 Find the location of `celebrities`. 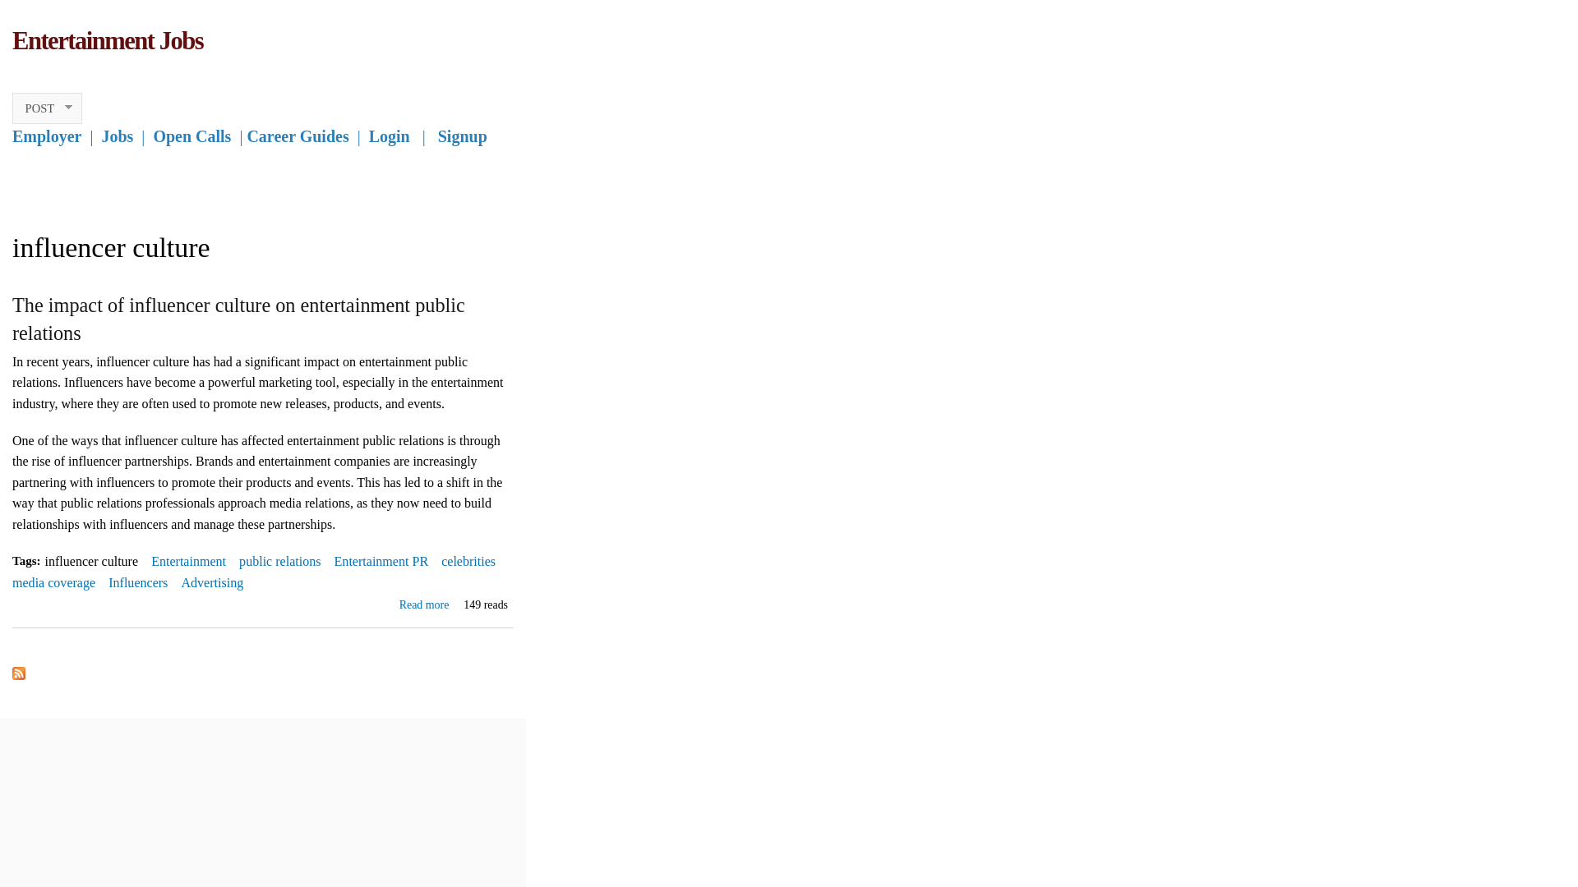

celebrities is located at coordinates (468, 555).